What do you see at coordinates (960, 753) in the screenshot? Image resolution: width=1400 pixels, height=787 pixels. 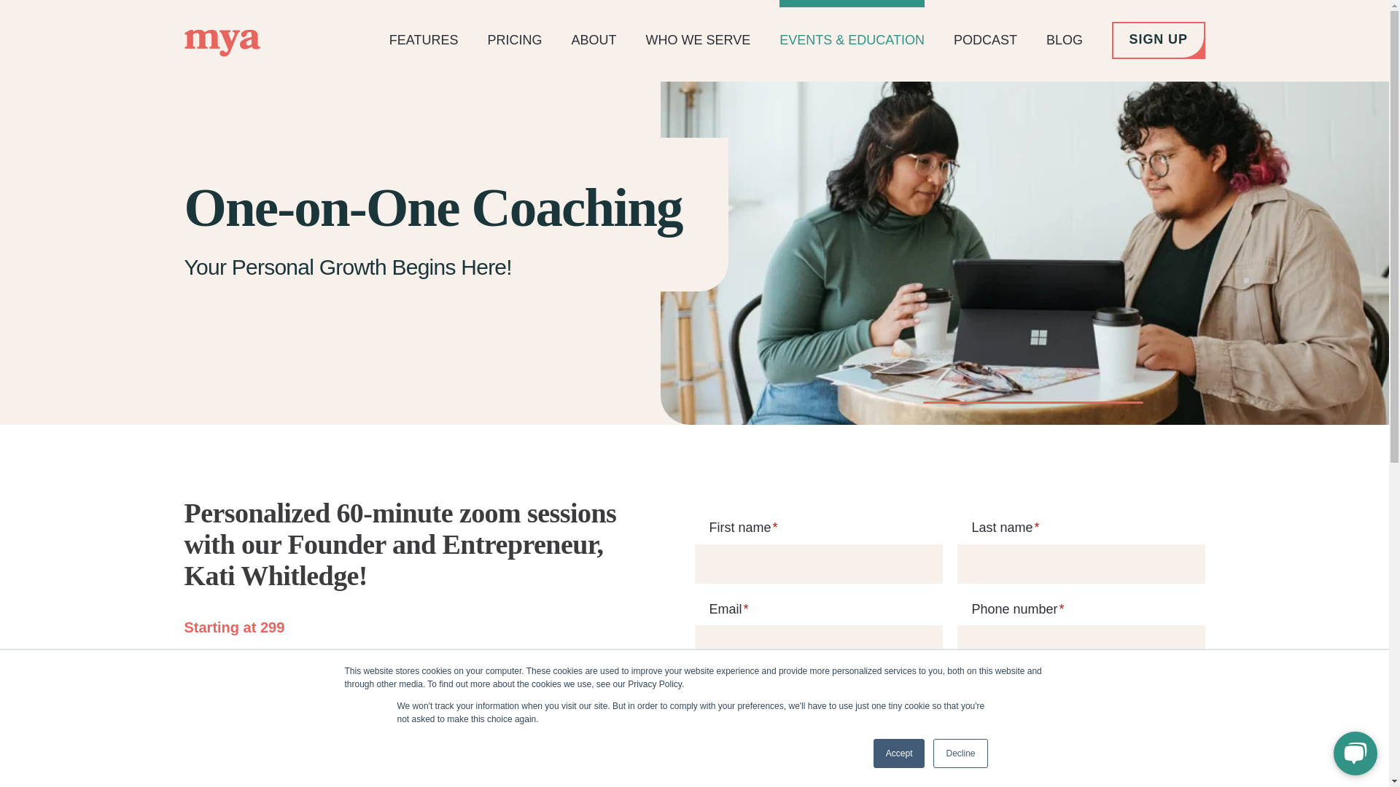 I see `Decline` at bounding box center [960, 753].